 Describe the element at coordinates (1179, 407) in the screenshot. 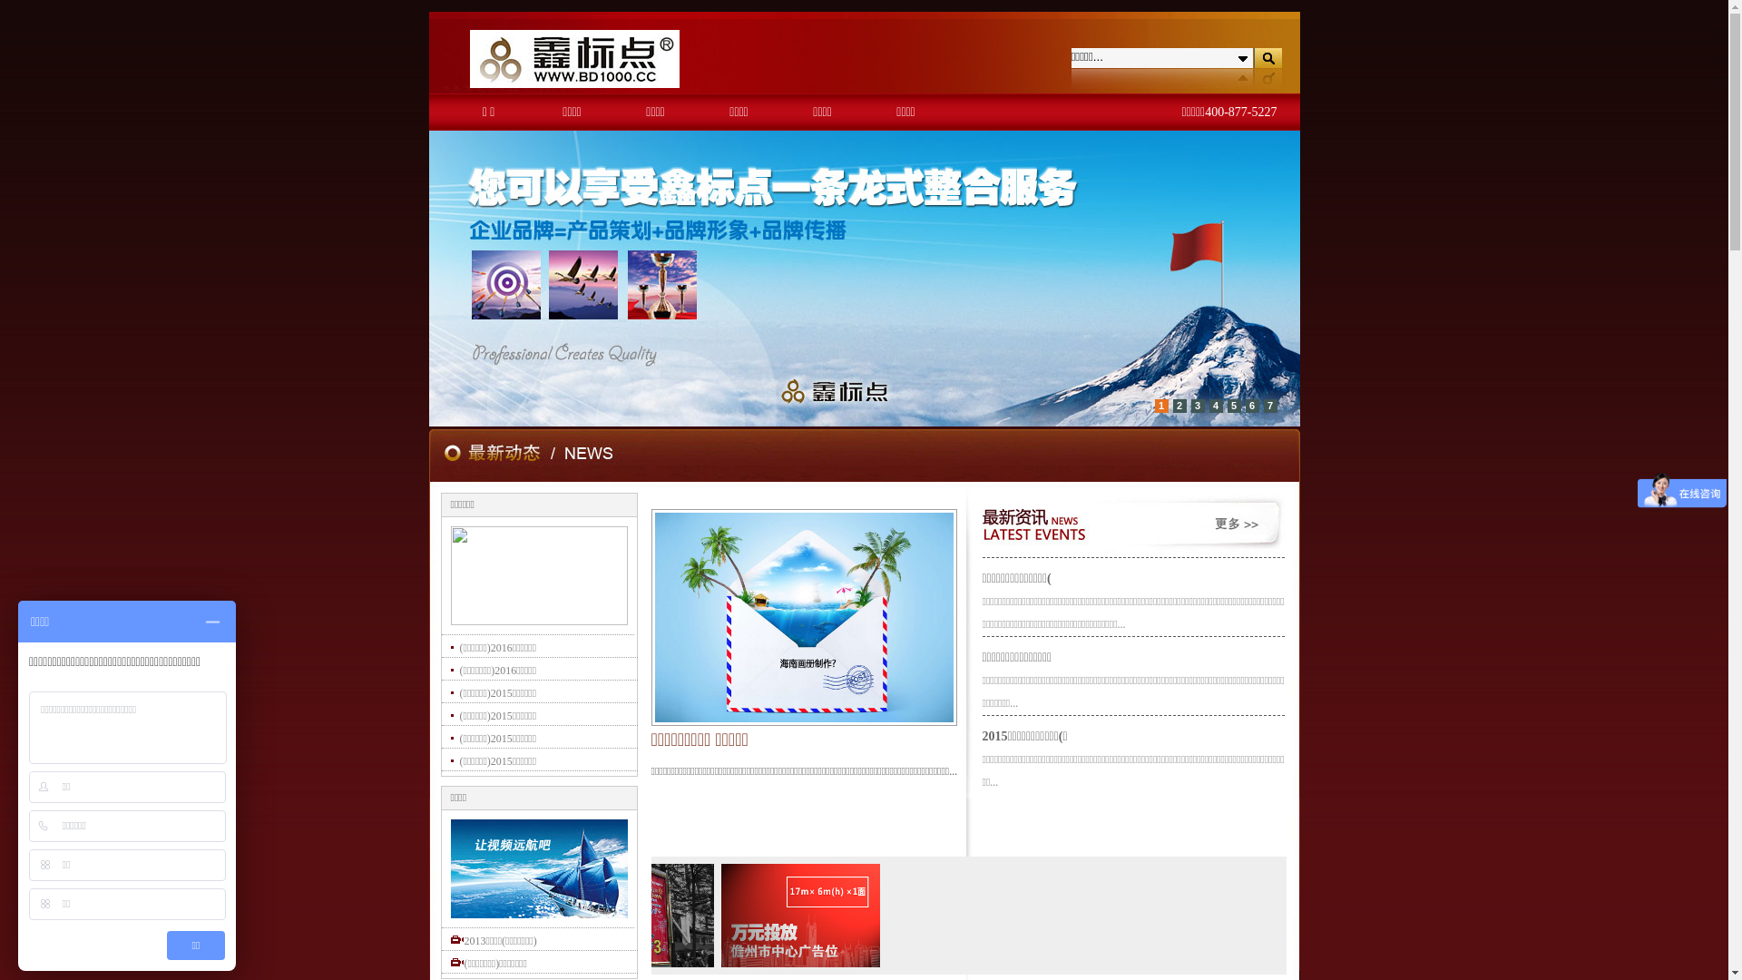

I see `2` at that location.